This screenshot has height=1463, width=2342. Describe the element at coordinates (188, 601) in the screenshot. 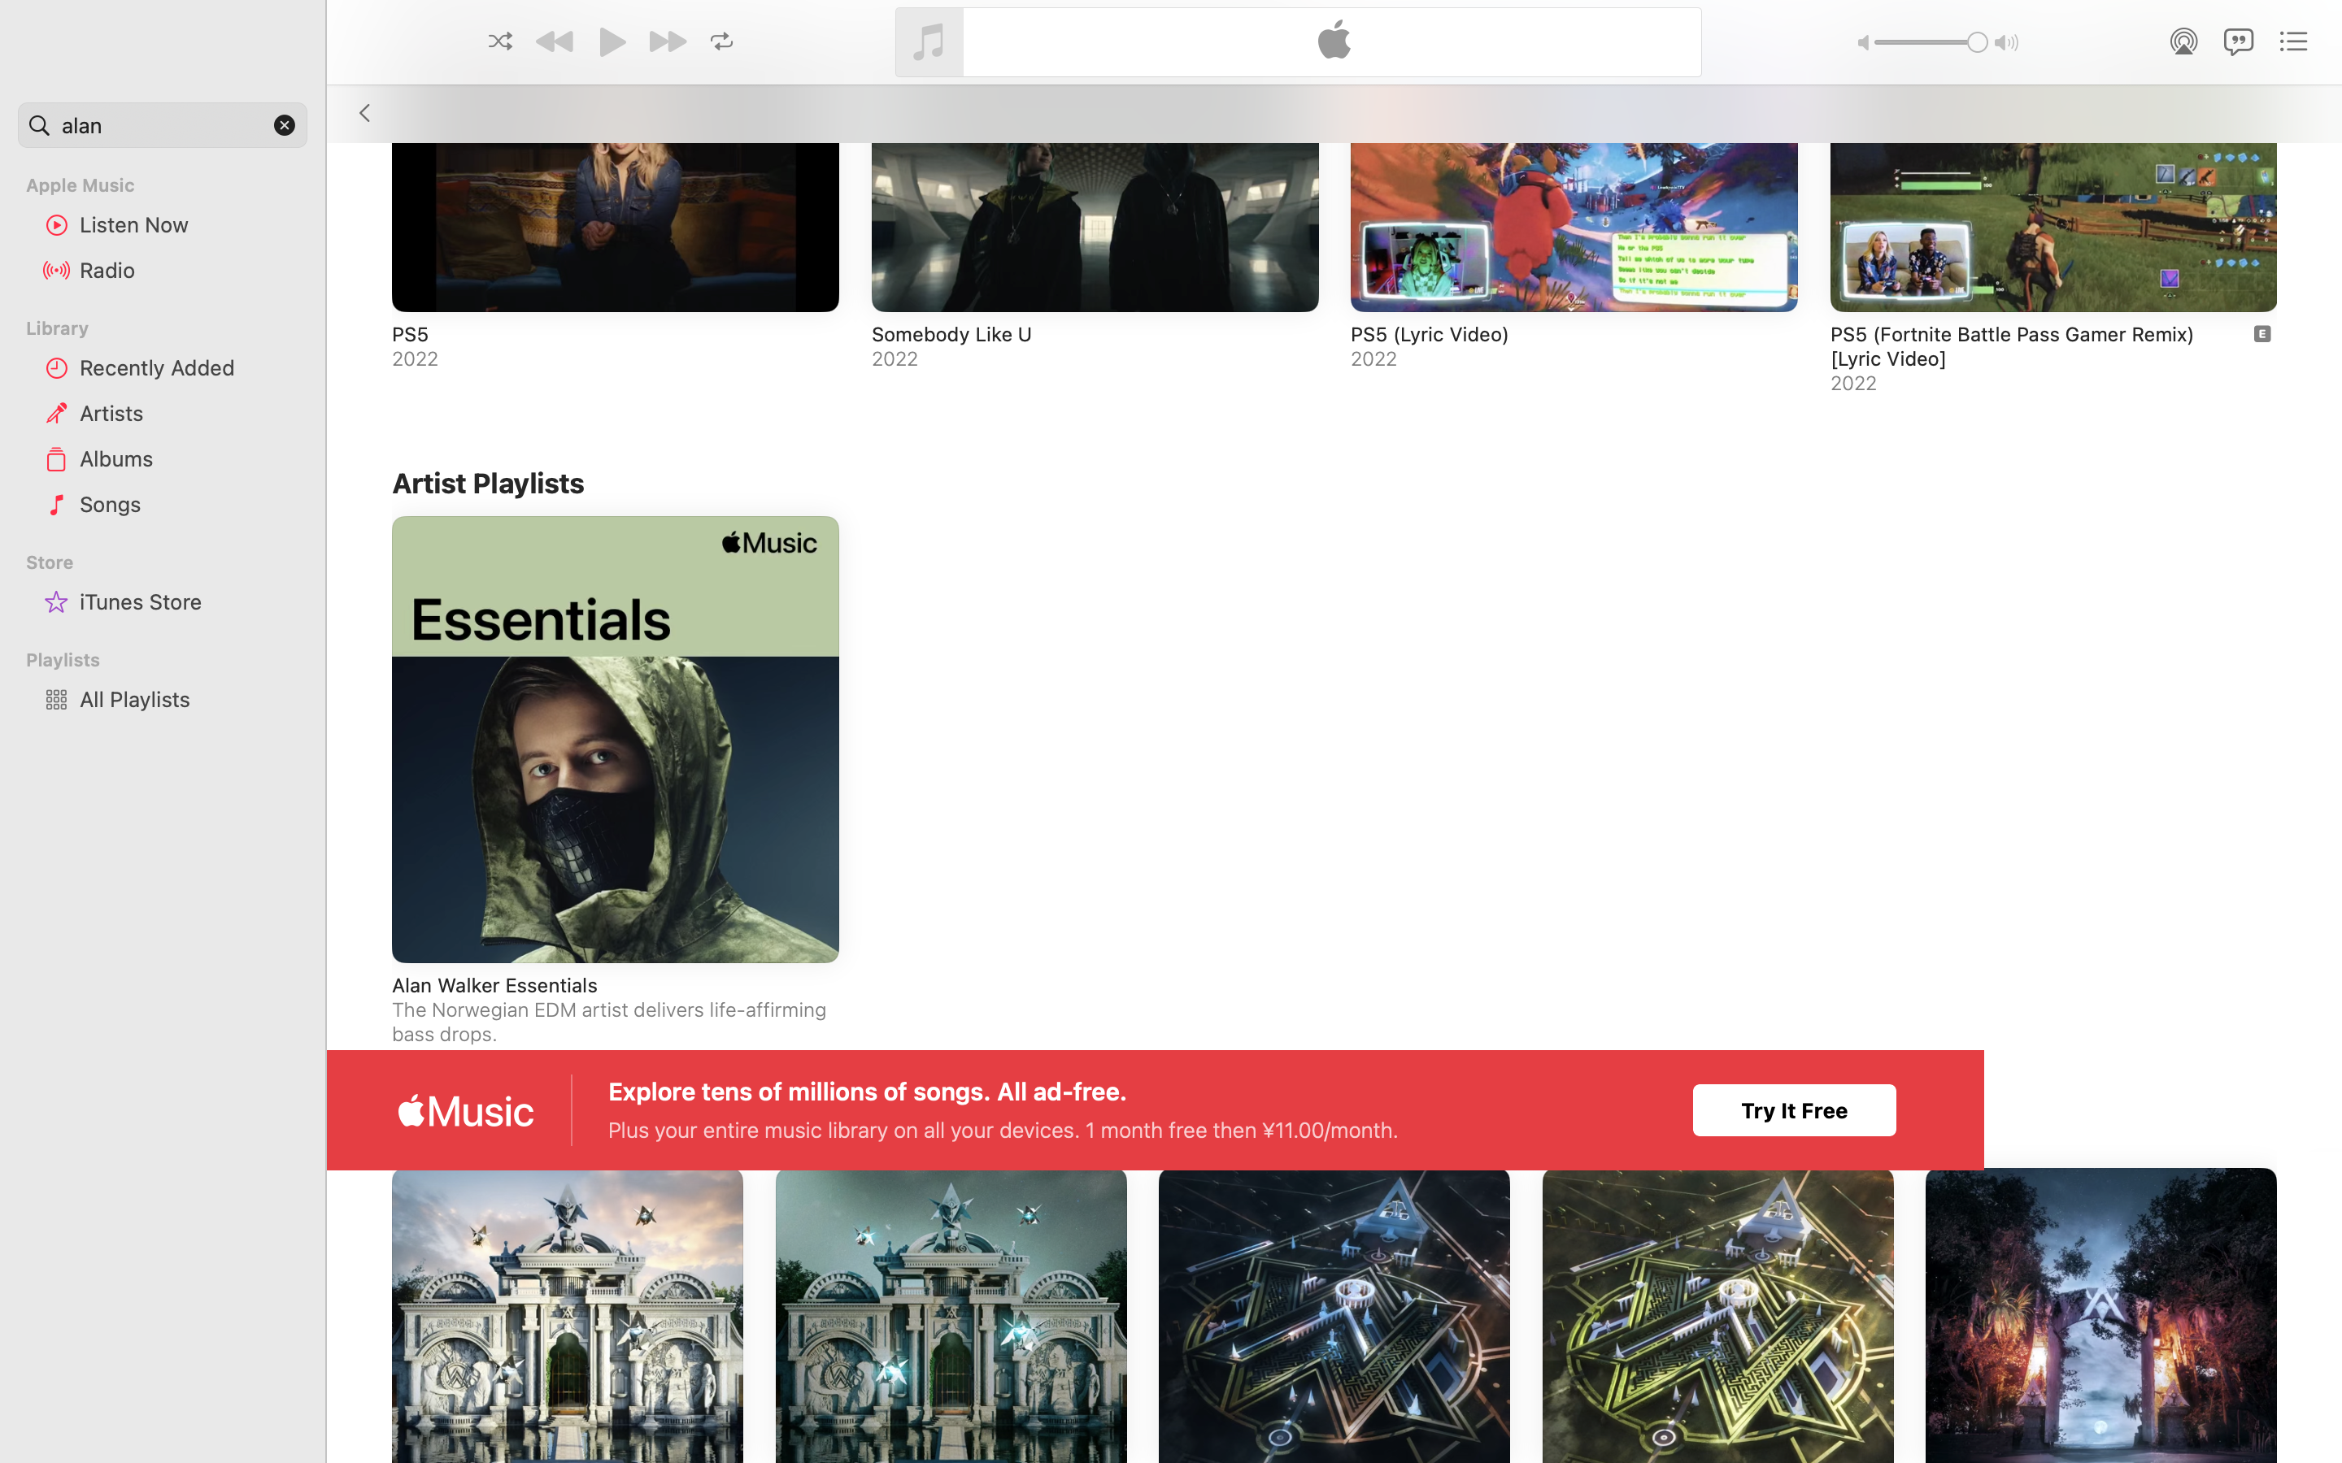

I see `iTunes Store` at that location.